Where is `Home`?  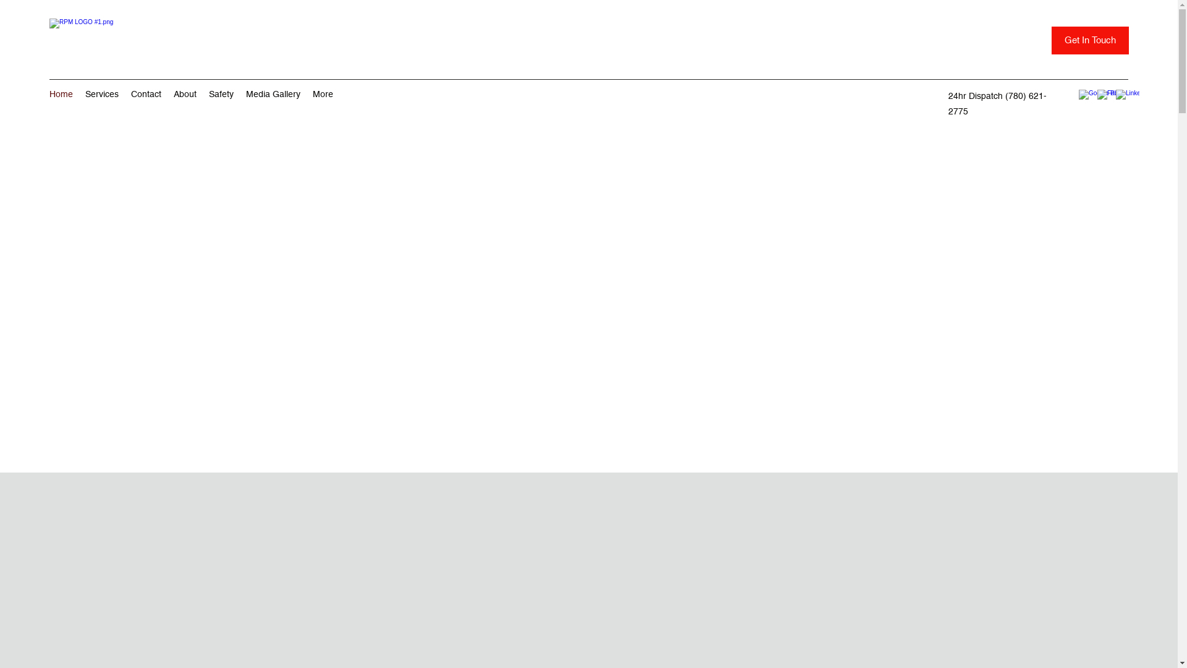
Home is located at coordinates (61, 96).